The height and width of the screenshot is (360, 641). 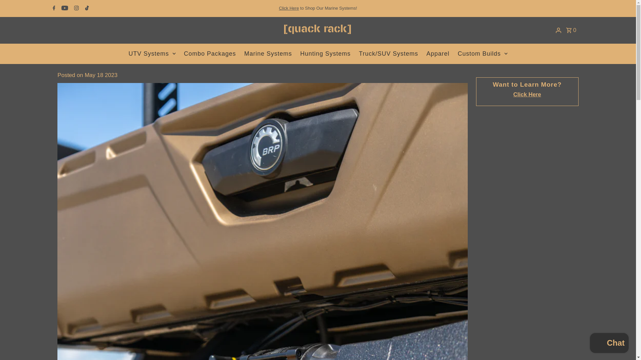 What do you see at coordinates (325, 53) in the screenshot?
I see `Hunting Systems` at bounding box center [325, 53].